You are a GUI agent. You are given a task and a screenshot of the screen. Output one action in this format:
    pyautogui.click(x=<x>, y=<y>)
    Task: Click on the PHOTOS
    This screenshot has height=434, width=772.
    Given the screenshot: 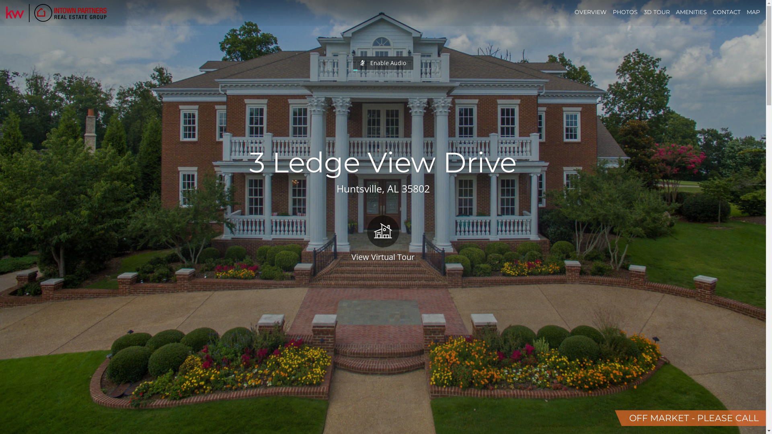 What is the action you would take?
    pyautogui.click(x=625, y=12)
    